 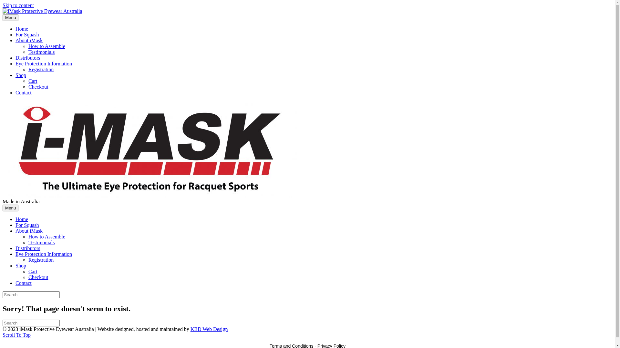 I want to click on Testimonials, so click(x=42, y=242).